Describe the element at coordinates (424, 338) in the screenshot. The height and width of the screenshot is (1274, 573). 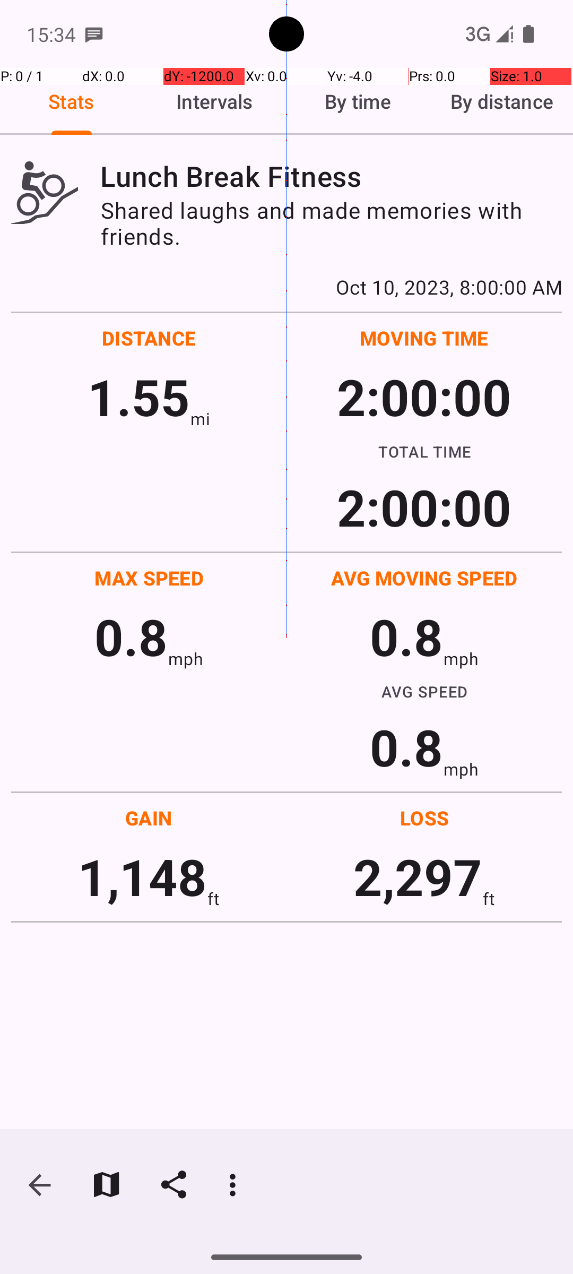
I see `MOVING TIME` at that location.